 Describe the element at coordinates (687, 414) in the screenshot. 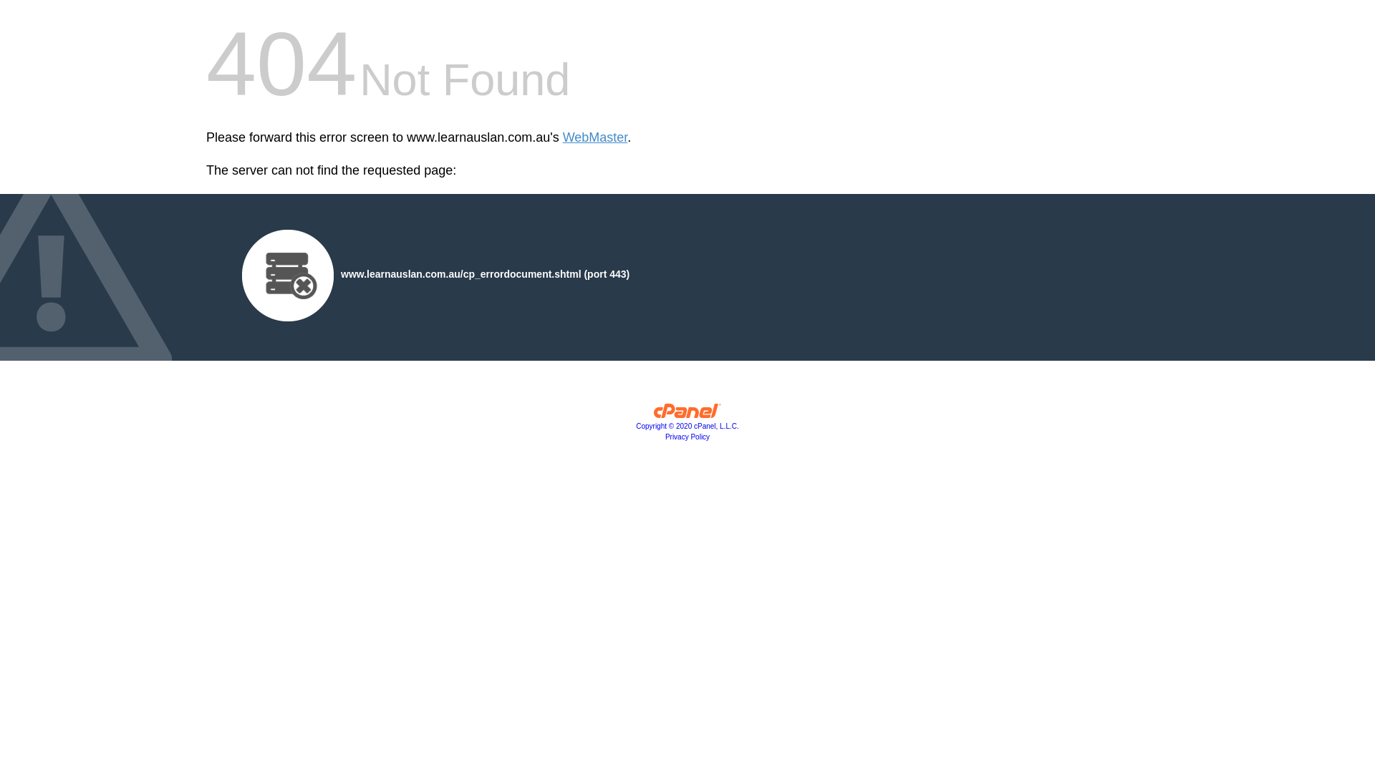

I see `cPanel, Inc.` at that location.